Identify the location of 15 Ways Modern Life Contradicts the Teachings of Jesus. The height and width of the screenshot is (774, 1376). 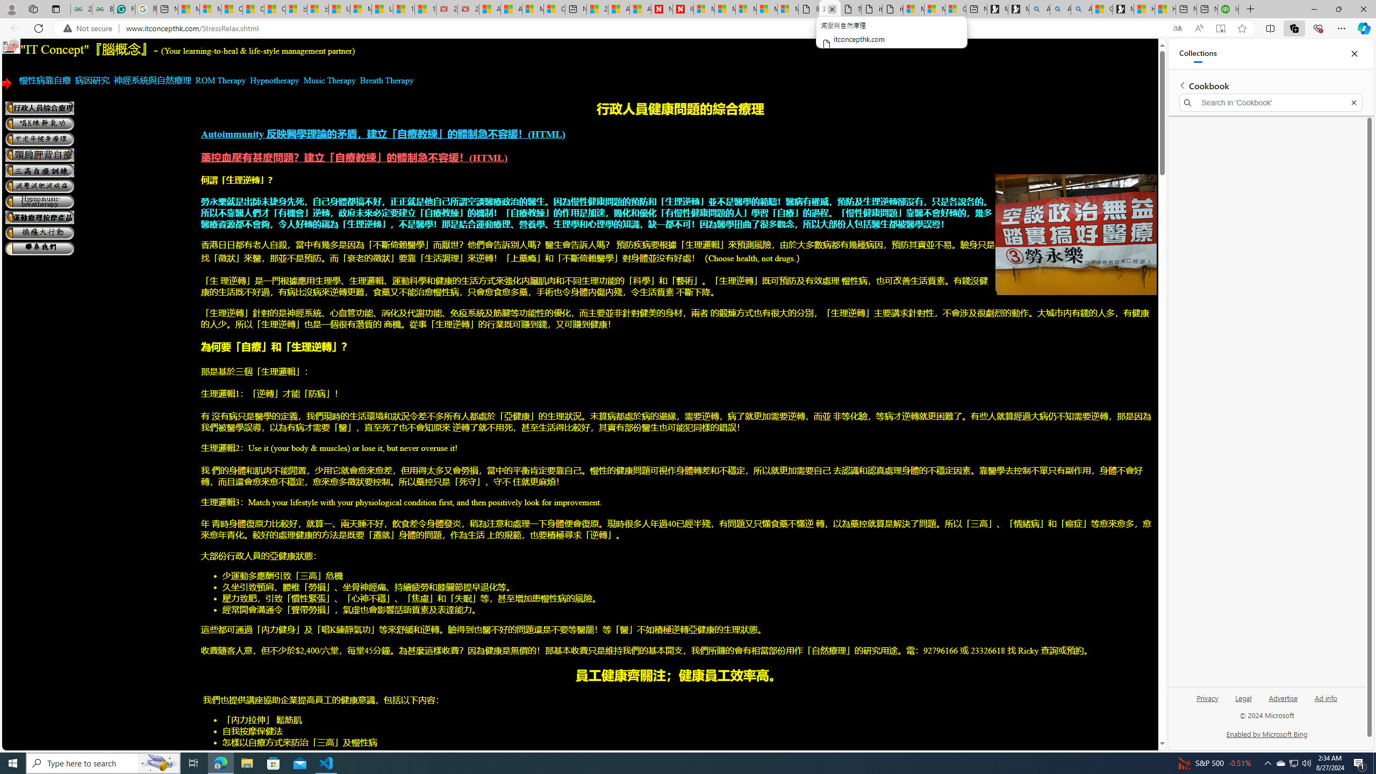
(425, 9).